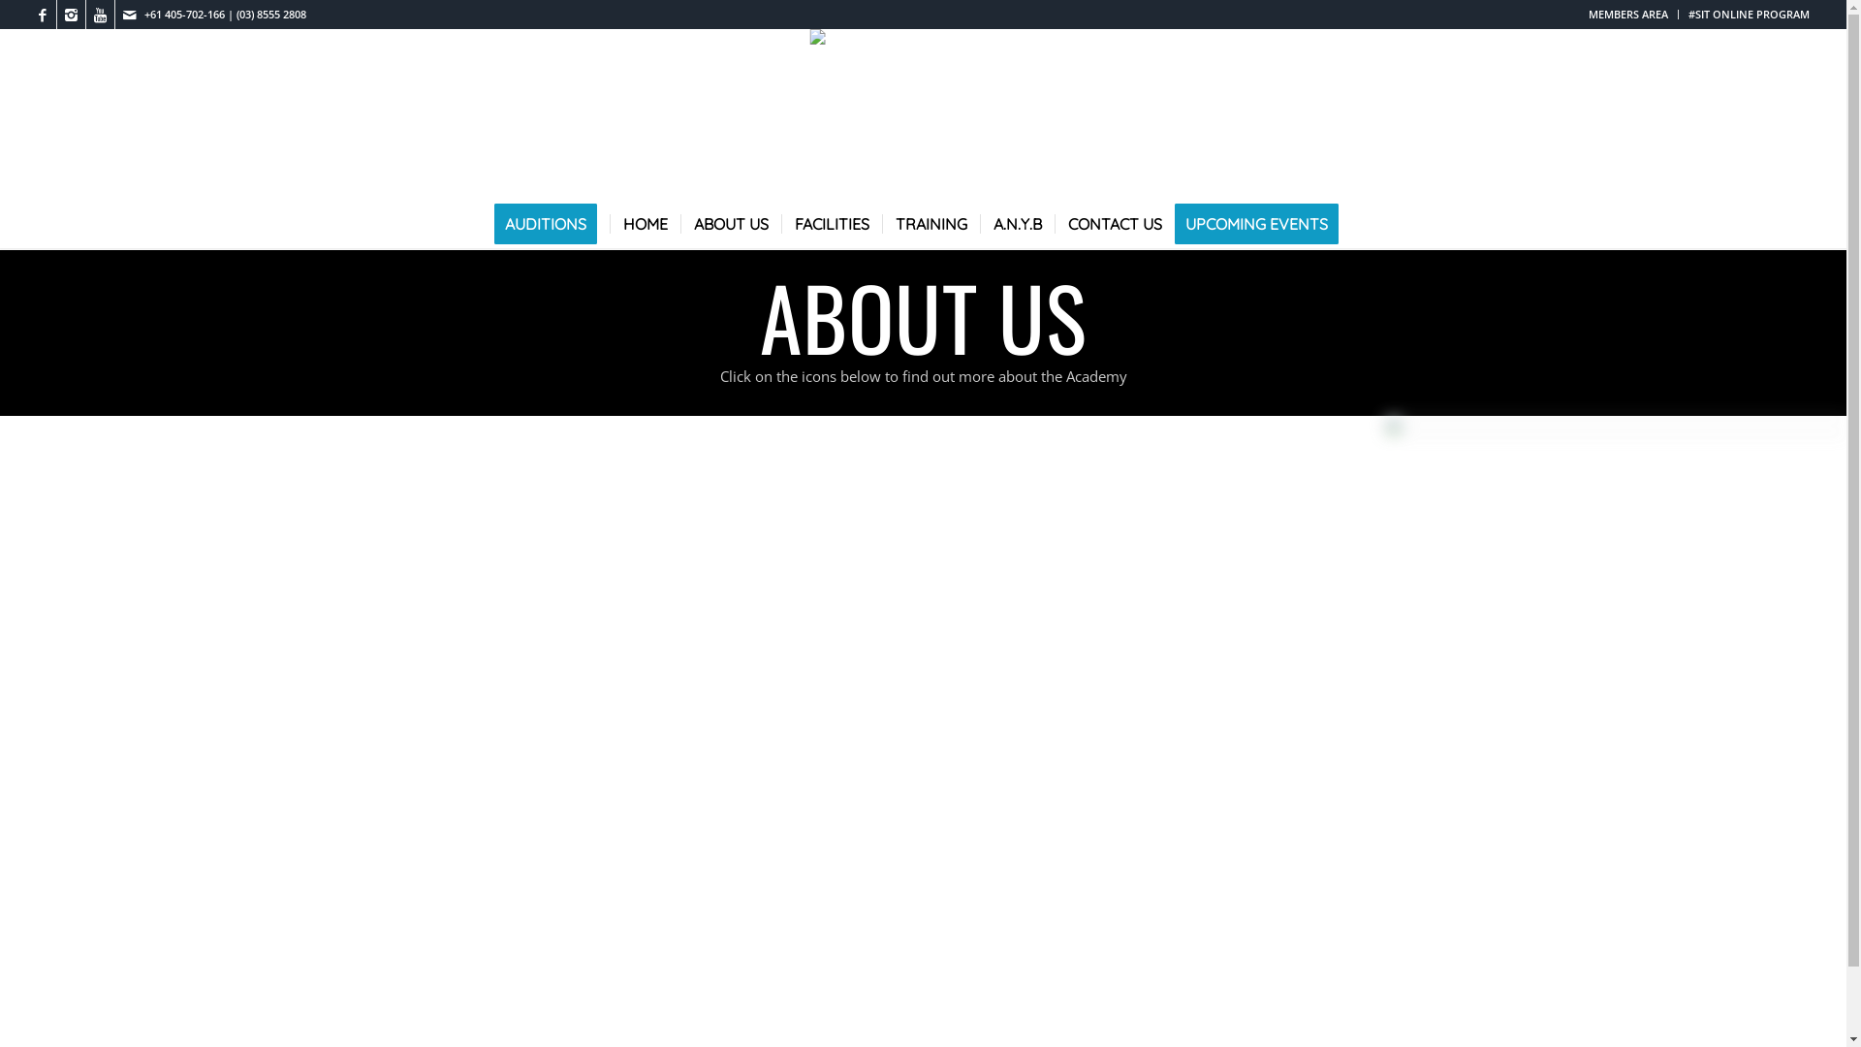 The image size is (1861, 1047). Describe the element at coordinates (1263, 224) in the screenshot. I see `UPCOMING EVENTS` at that location.